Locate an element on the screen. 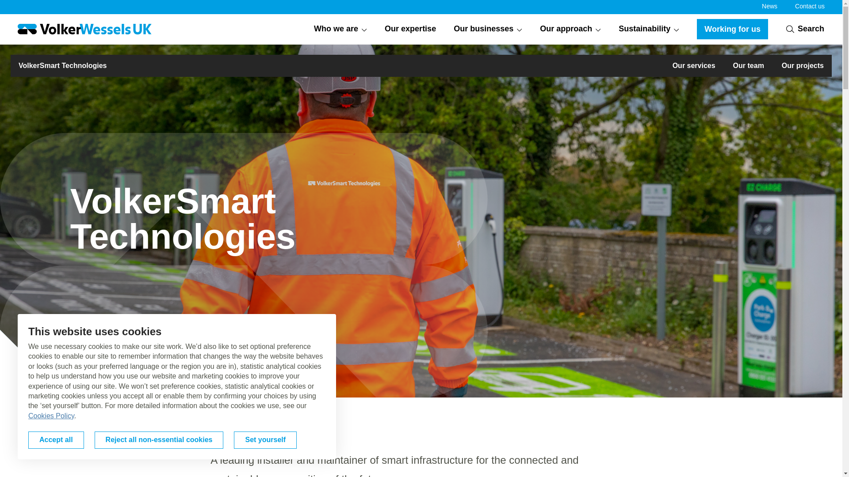 The width and height of the screenshot is (849, 477). Our businesses is located at coordinates (487, 29).